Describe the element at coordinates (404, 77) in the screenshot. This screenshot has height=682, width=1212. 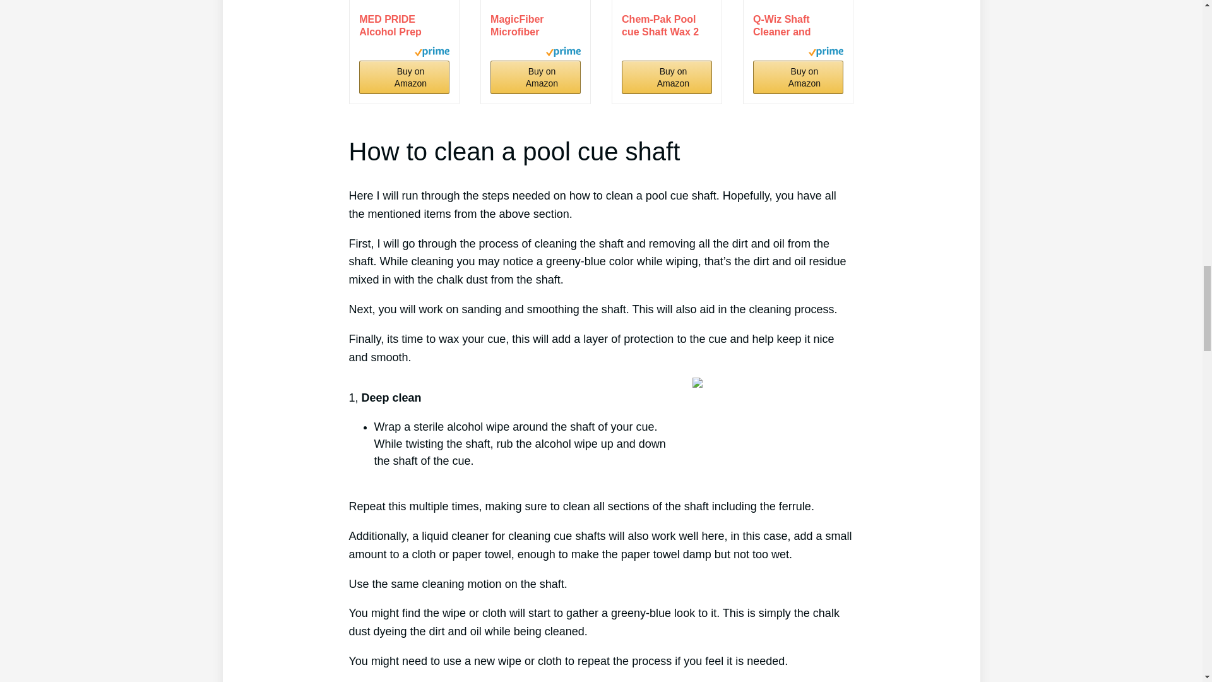
I see `Buy on Amazon` at that location.